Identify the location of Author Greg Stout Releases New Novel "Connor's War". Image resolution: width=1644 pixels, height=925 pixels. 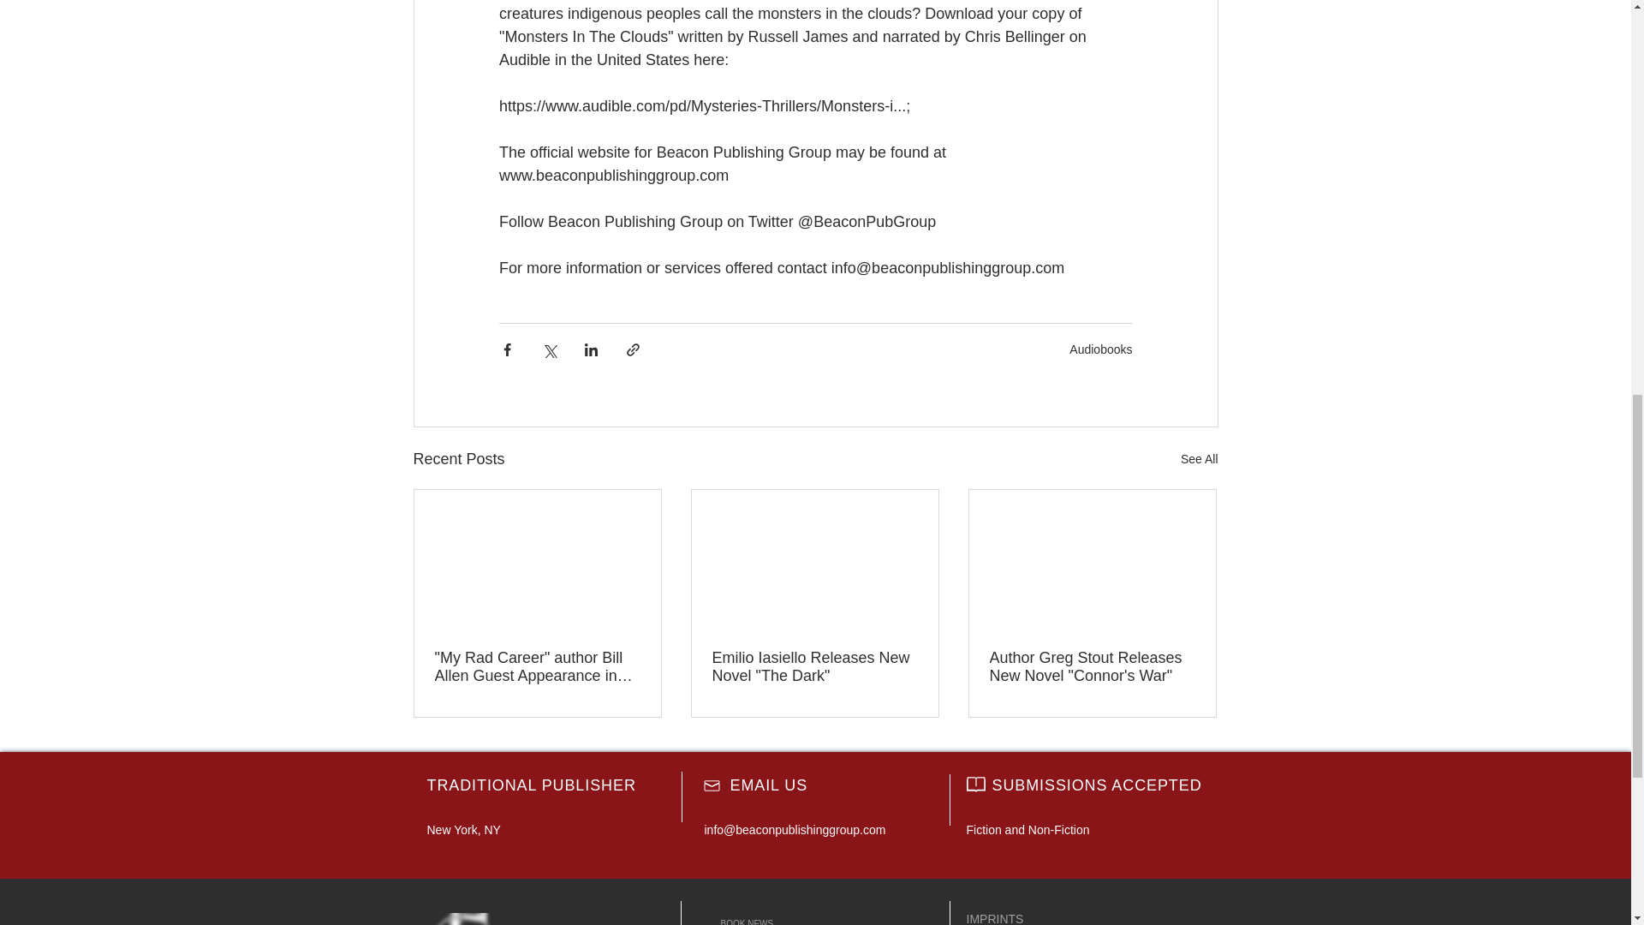
(1092, 667).